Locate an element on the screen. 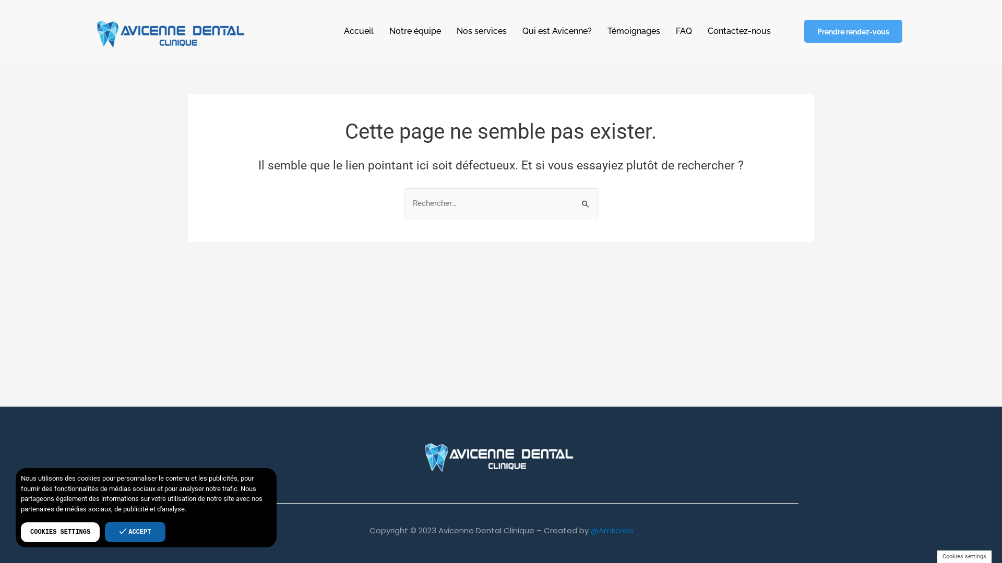 The width and height of the screenshot is (1002, 563). @Amkcrea is located at coordinates (612, 531).